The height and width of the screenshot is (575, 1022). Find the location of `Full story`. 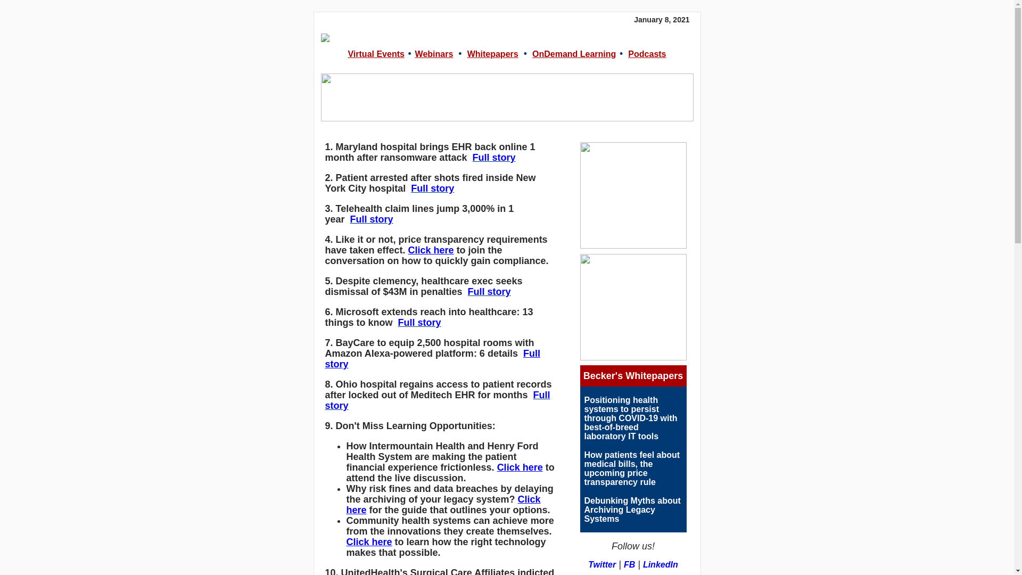

Full story is located at coordinates (372, 219).